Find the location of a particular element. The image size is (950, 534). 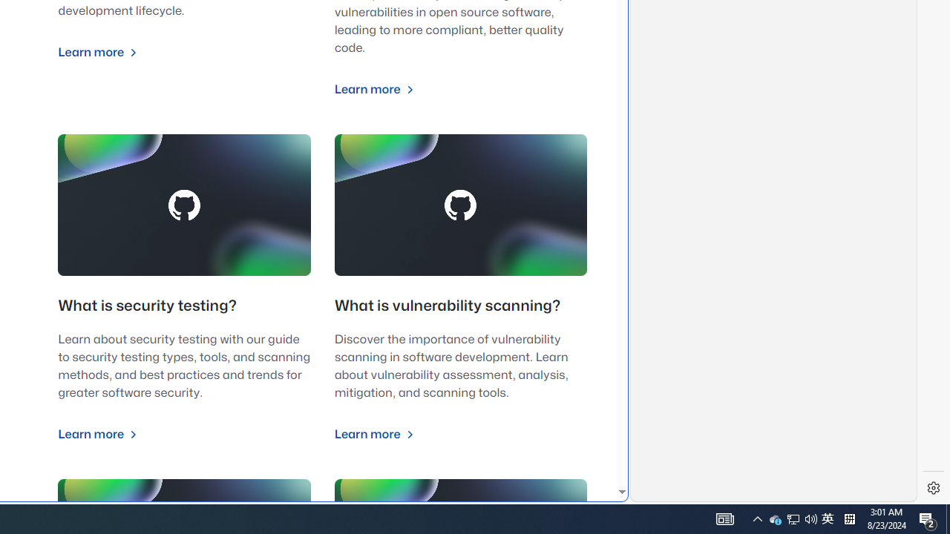

What is vulnerability scanning? is located at coordinates (448, 306).